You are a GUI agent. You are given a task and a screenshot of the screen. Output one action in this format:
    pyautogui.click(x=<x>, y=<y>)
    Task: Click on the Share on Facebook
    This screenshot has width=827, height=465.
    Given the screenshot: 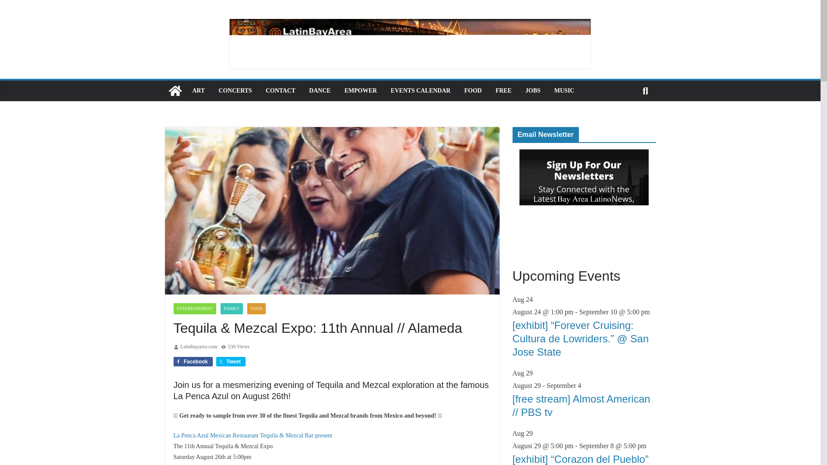 What is the action you would take?
    pyautogui.click(x=193, y=362)
    